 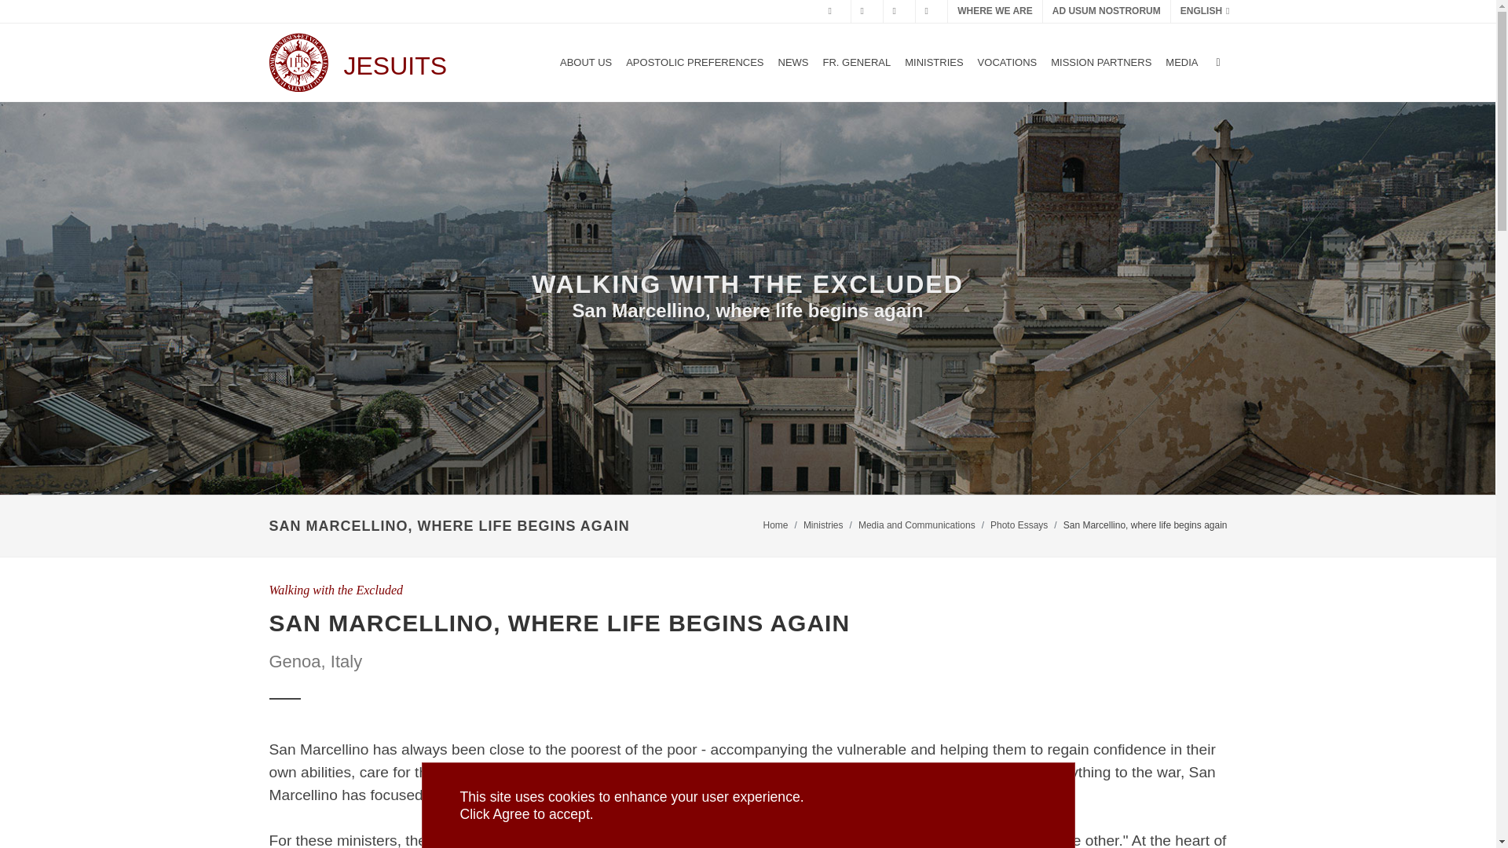 I want to click on JESUITS, so click(x=357, y=63).